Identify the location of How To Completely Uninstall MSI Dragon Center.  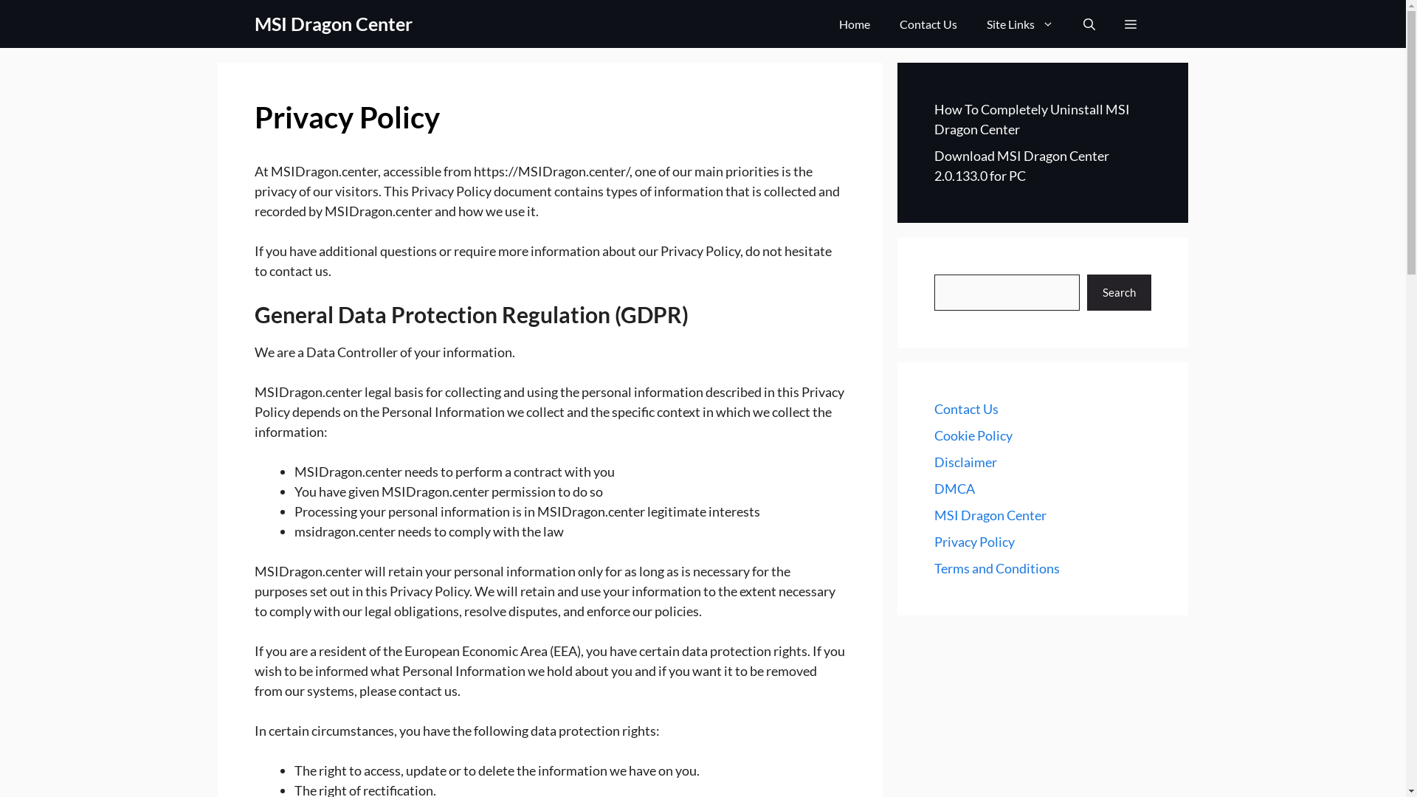
(1032, 120).